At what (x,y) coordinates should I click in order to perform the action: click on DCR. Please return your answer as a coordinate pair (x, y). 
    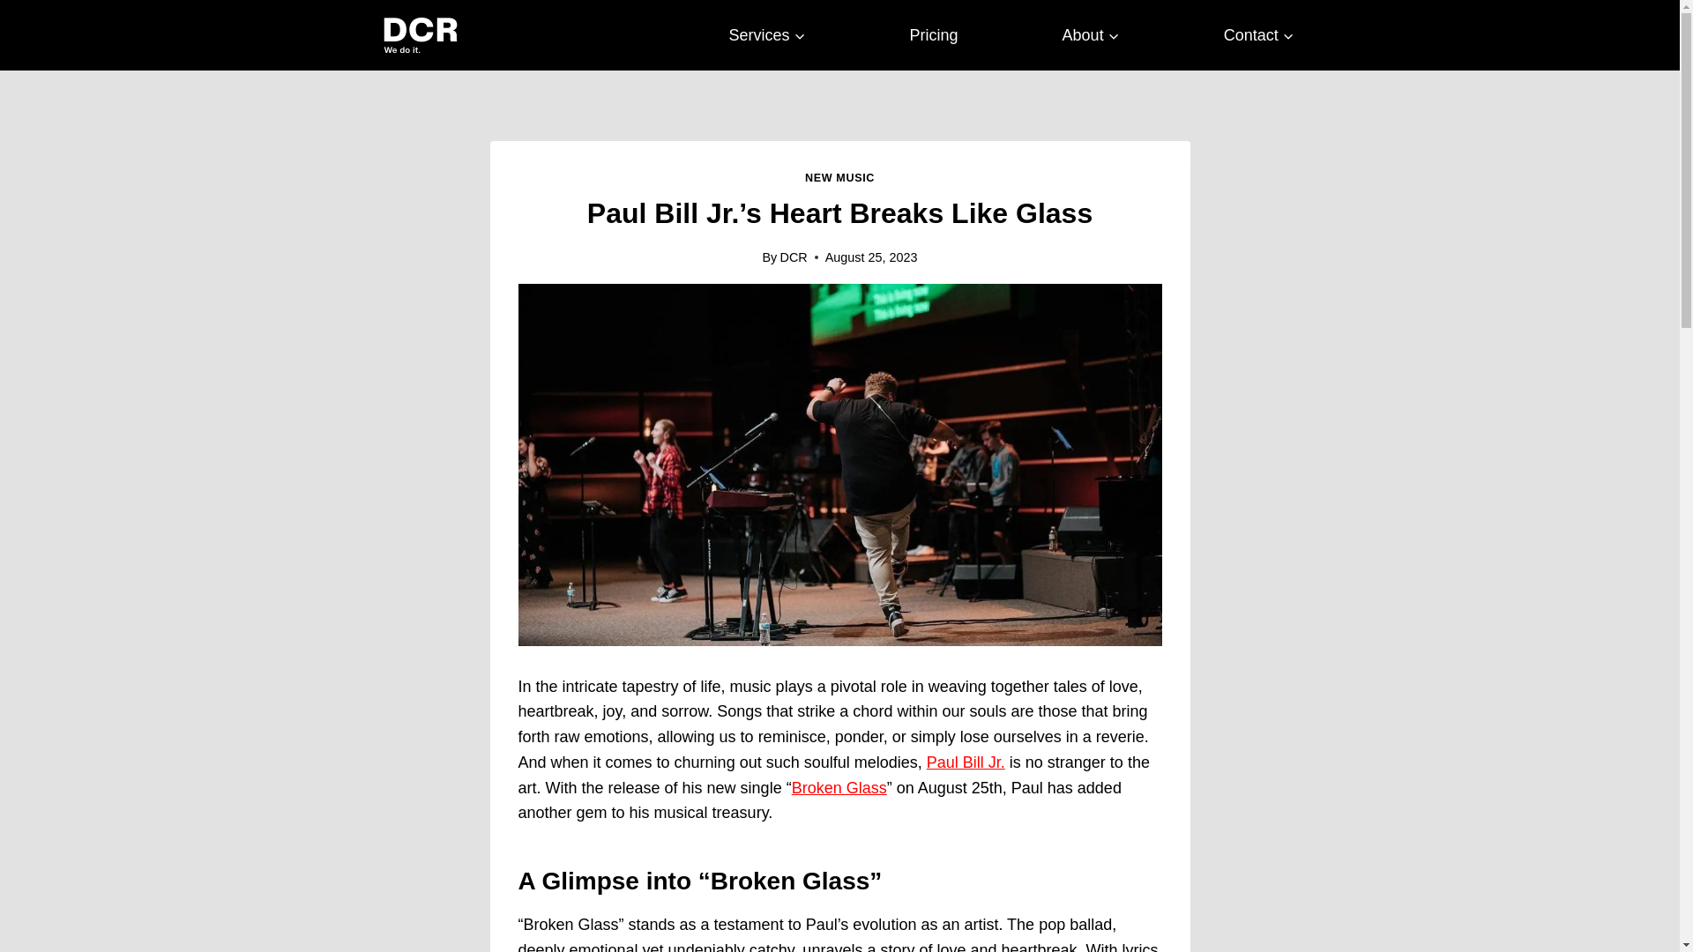
    Looking at the image, I should click on (793, 257).